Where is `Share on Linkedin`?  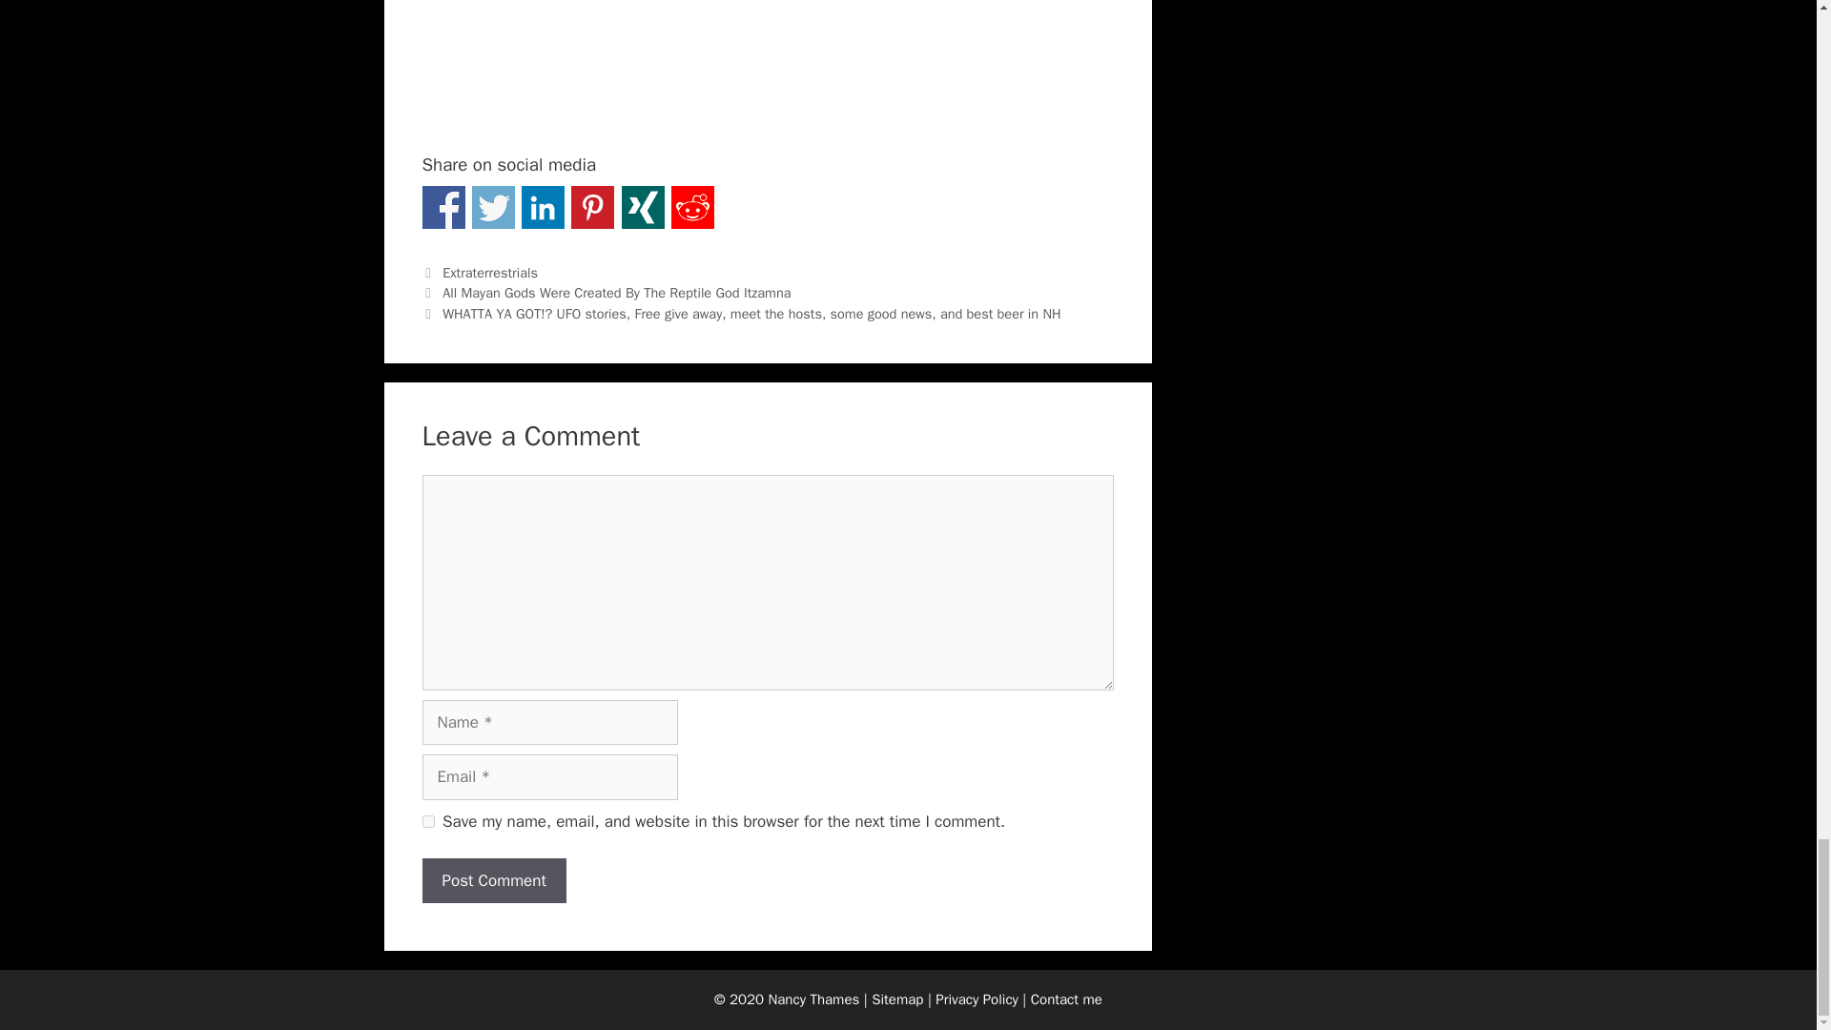 Share on Linkedin is located at coordinates (543, 207).